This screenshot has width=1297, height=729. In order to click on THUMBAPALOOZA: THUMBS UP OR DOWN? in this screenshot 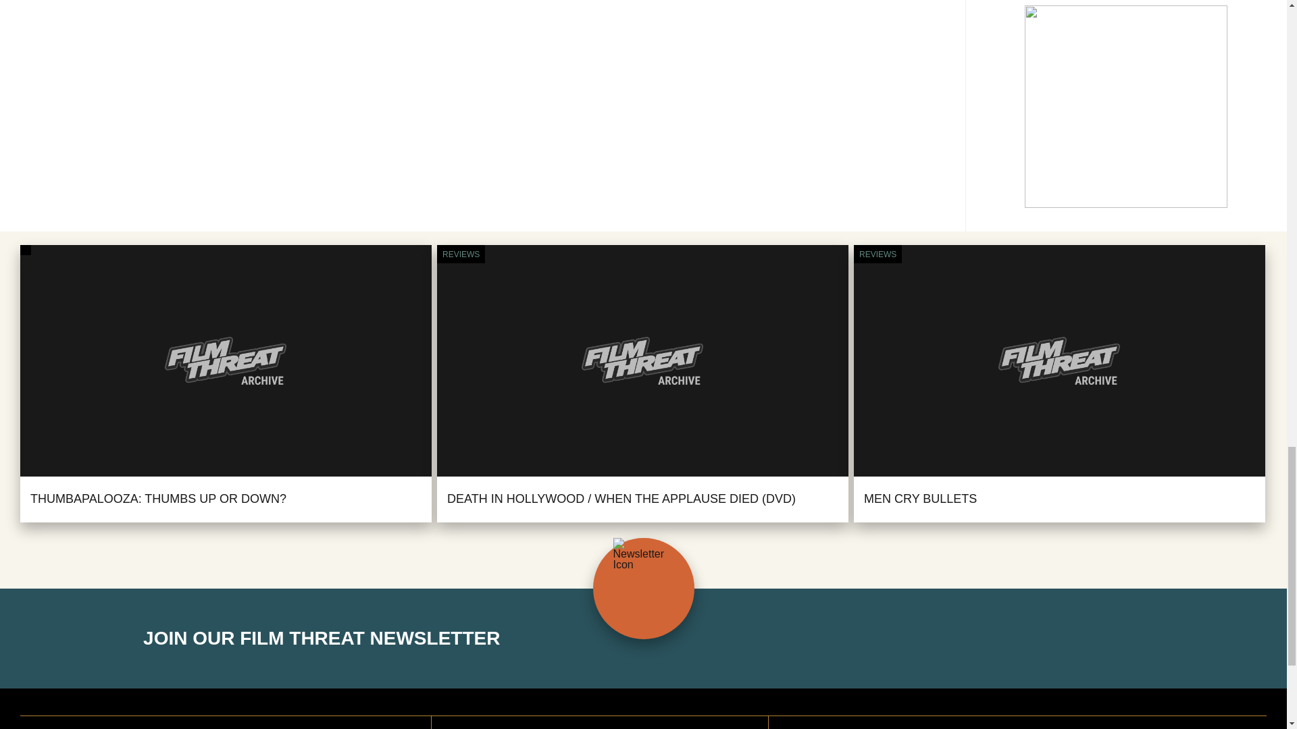, I will do `click(158, 499)`.